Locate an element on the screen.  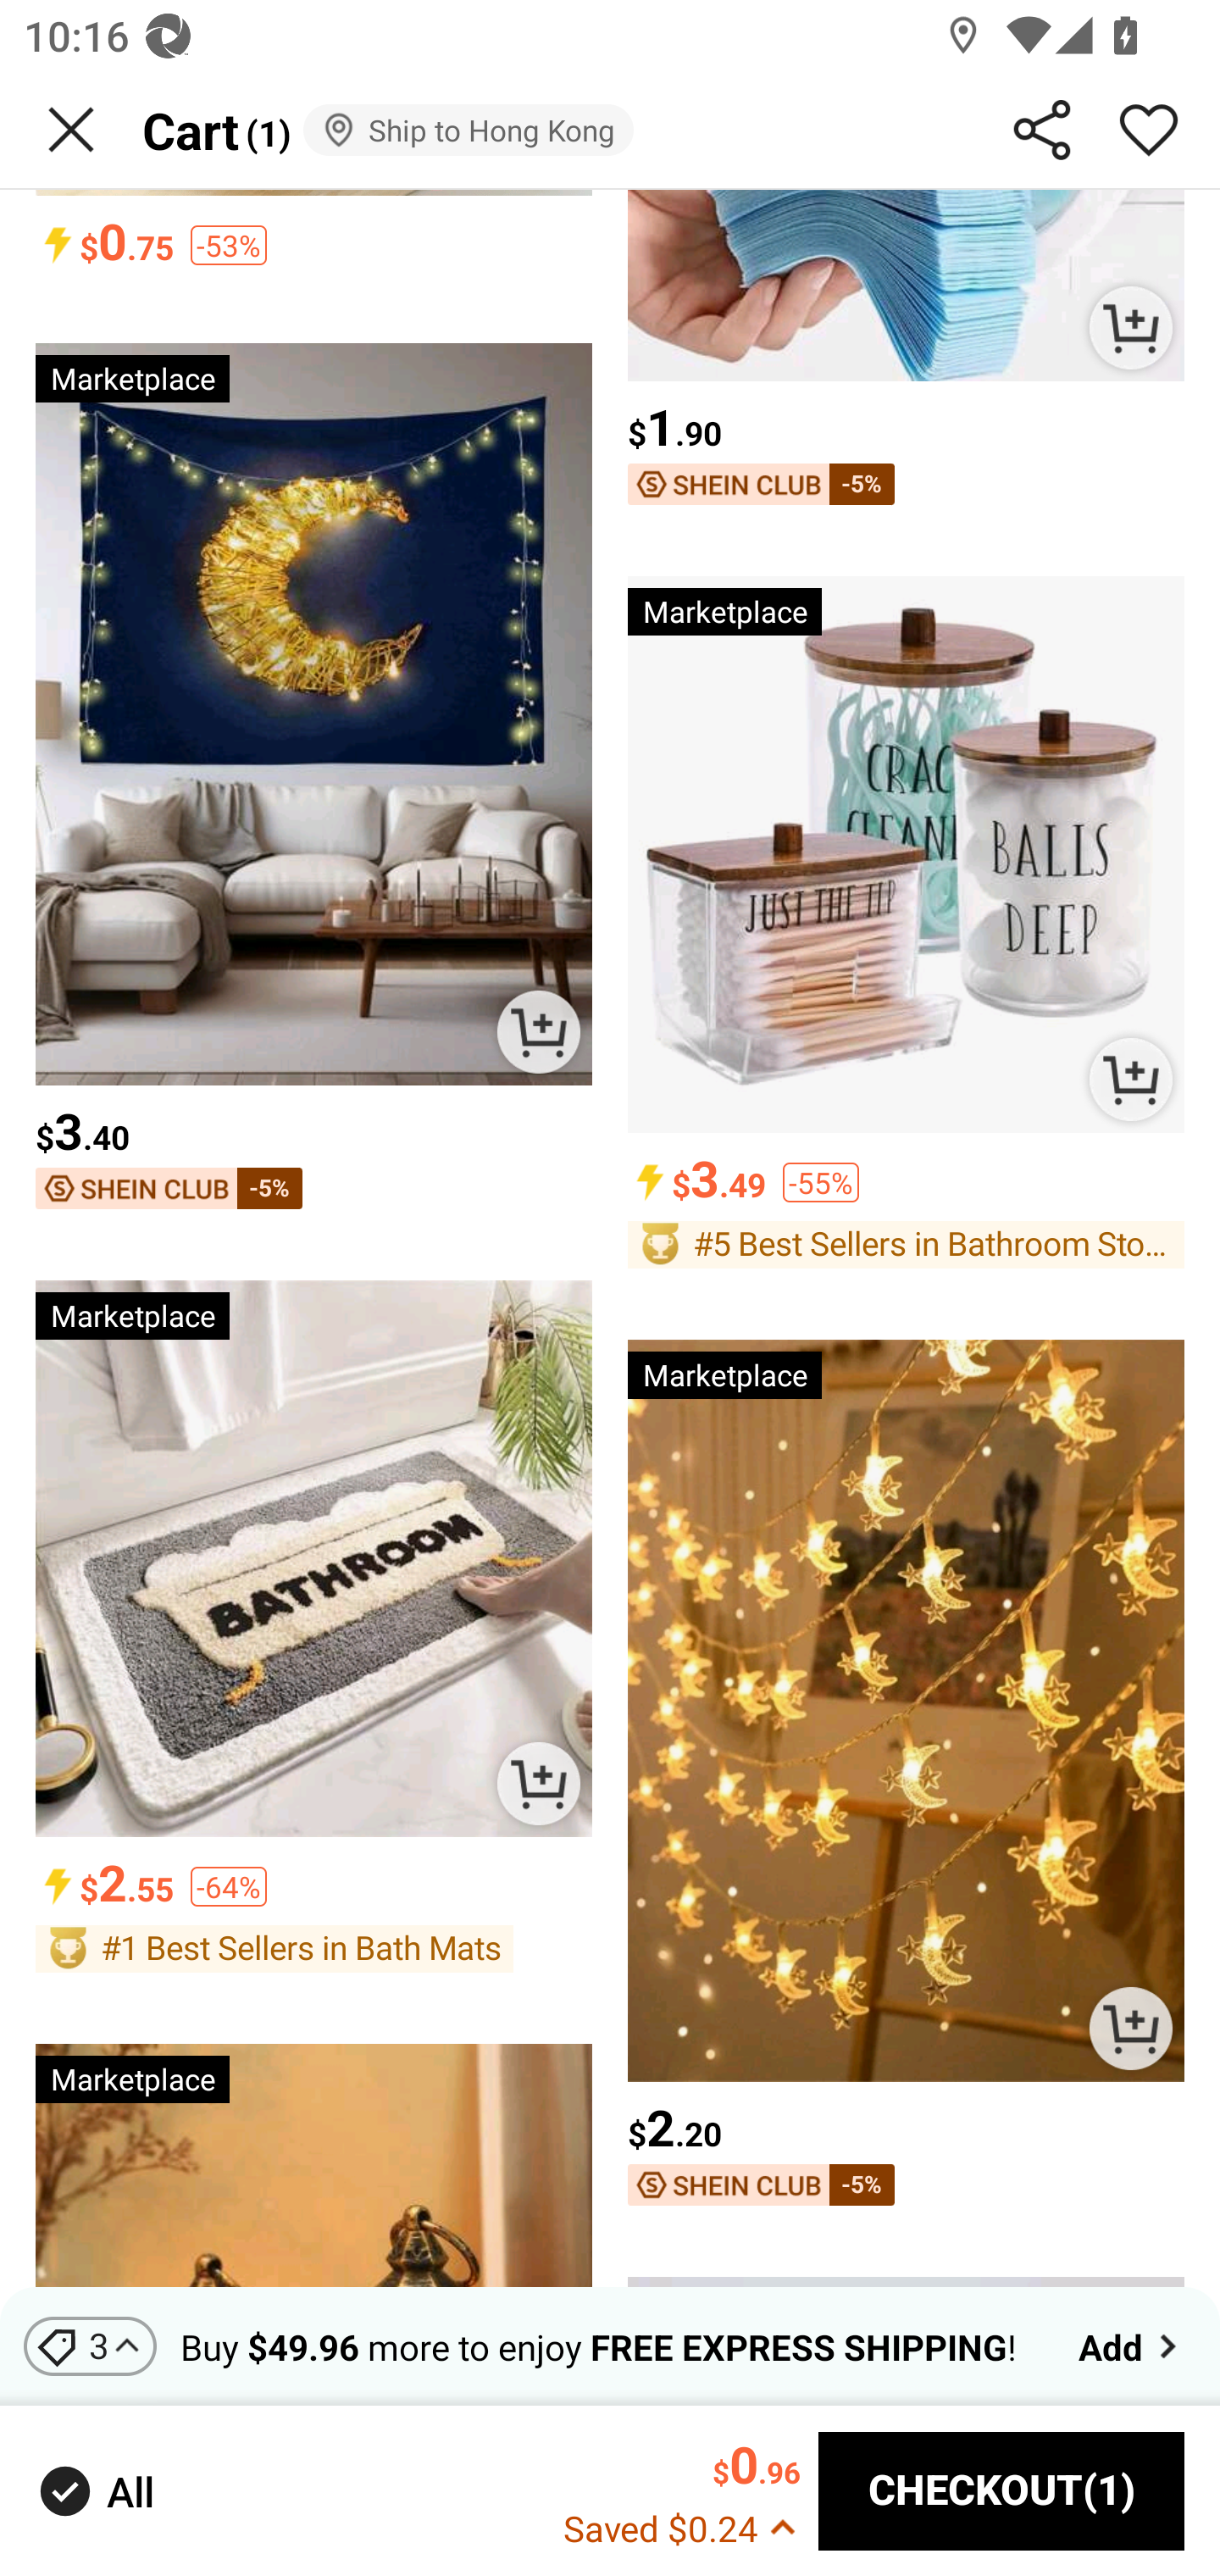
All is located at coordinates (94, 2492).